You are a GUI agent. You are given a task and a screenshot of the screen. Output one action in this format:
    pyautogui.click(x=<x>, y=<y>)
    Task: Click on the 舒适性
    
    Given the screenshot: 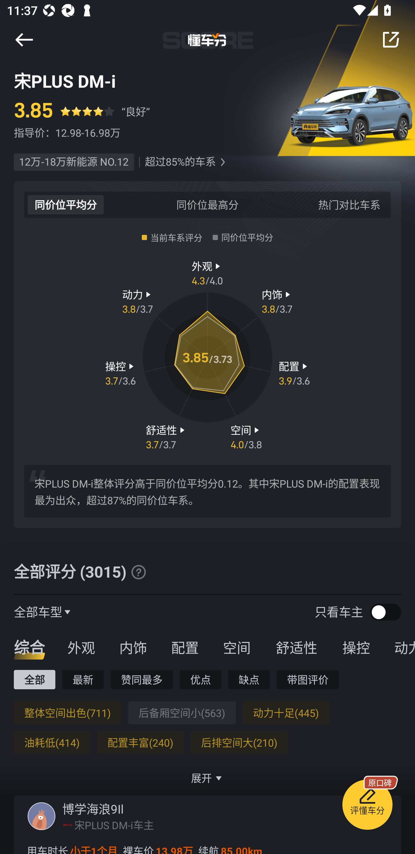 What is the action you would take?
    pyautogui.click(x=296, y=647)
    